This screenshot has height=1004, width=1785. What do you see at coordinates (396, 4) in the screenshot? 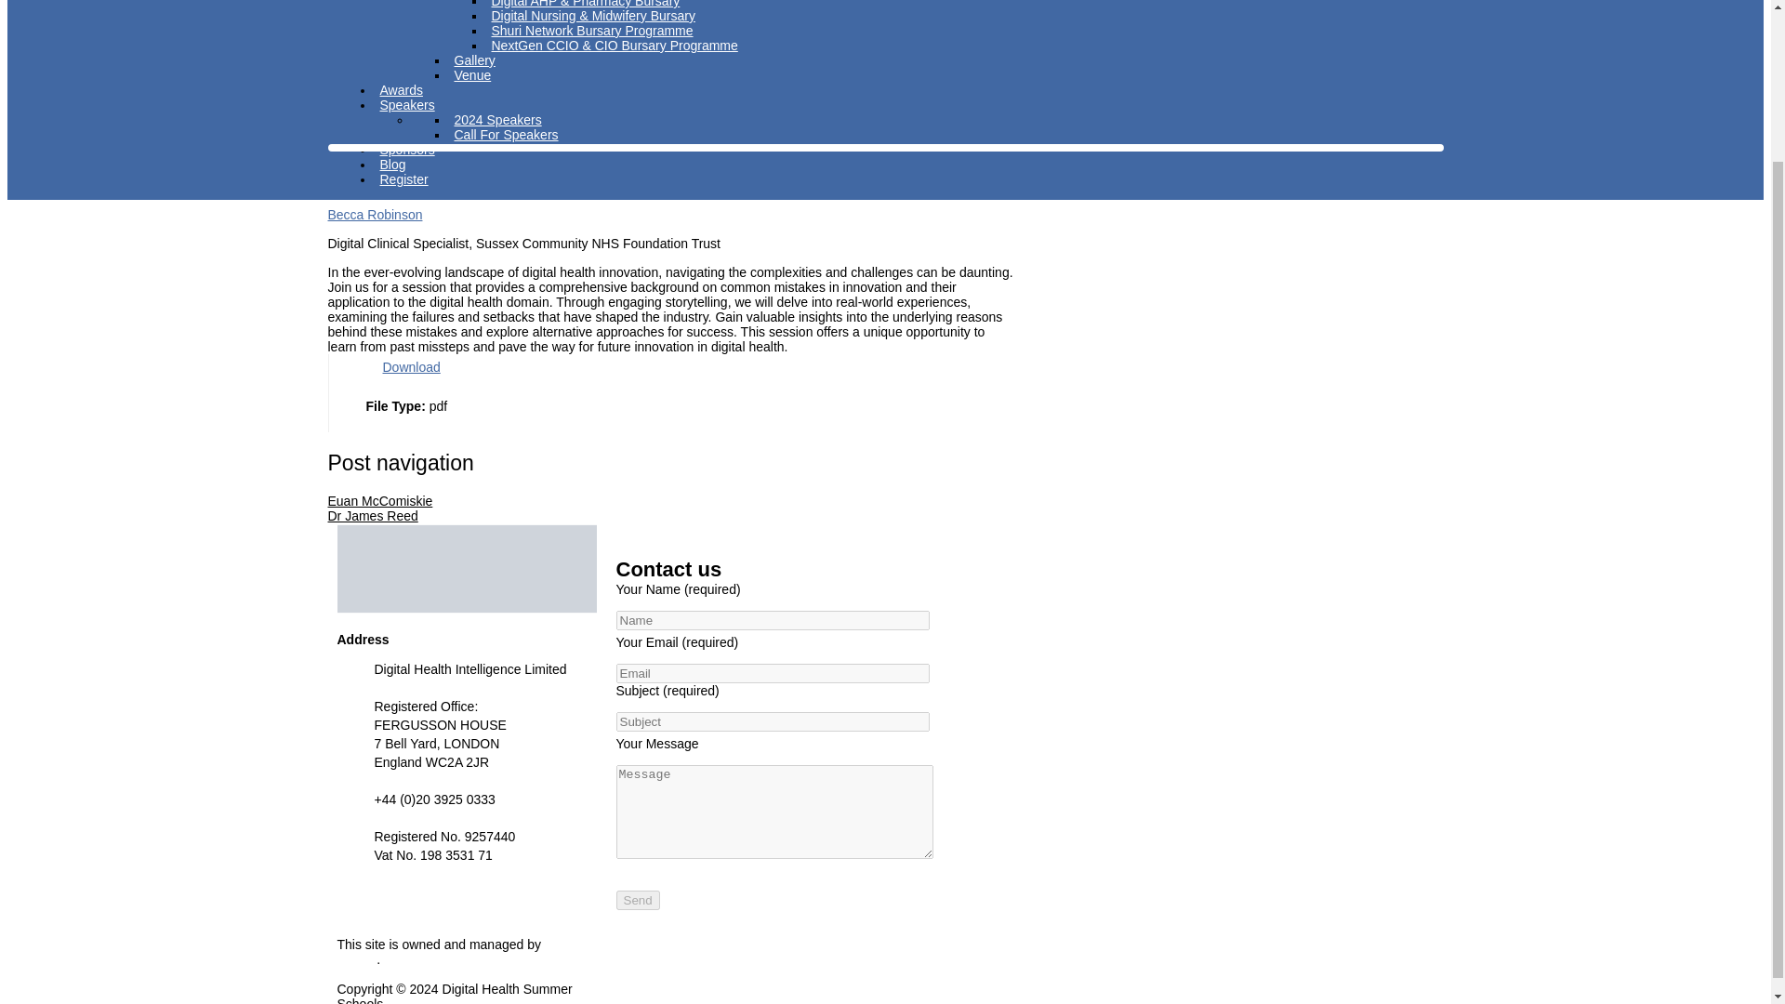
I see `About` at bounding box center [396, 4].